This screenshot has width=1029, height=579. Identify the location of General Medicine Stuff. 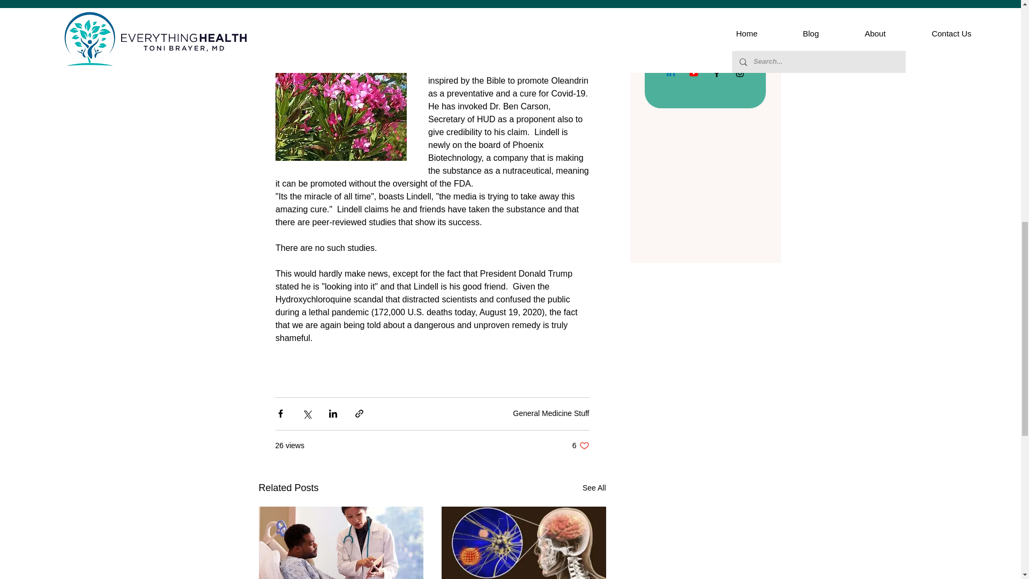
(594, 488).